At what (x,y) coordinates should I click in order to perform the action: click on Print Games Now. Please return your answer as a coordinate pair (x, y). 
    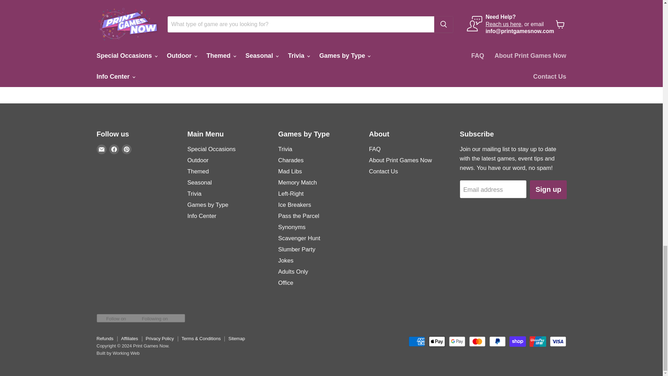
    Looking at the image, I should click on (313, 30).